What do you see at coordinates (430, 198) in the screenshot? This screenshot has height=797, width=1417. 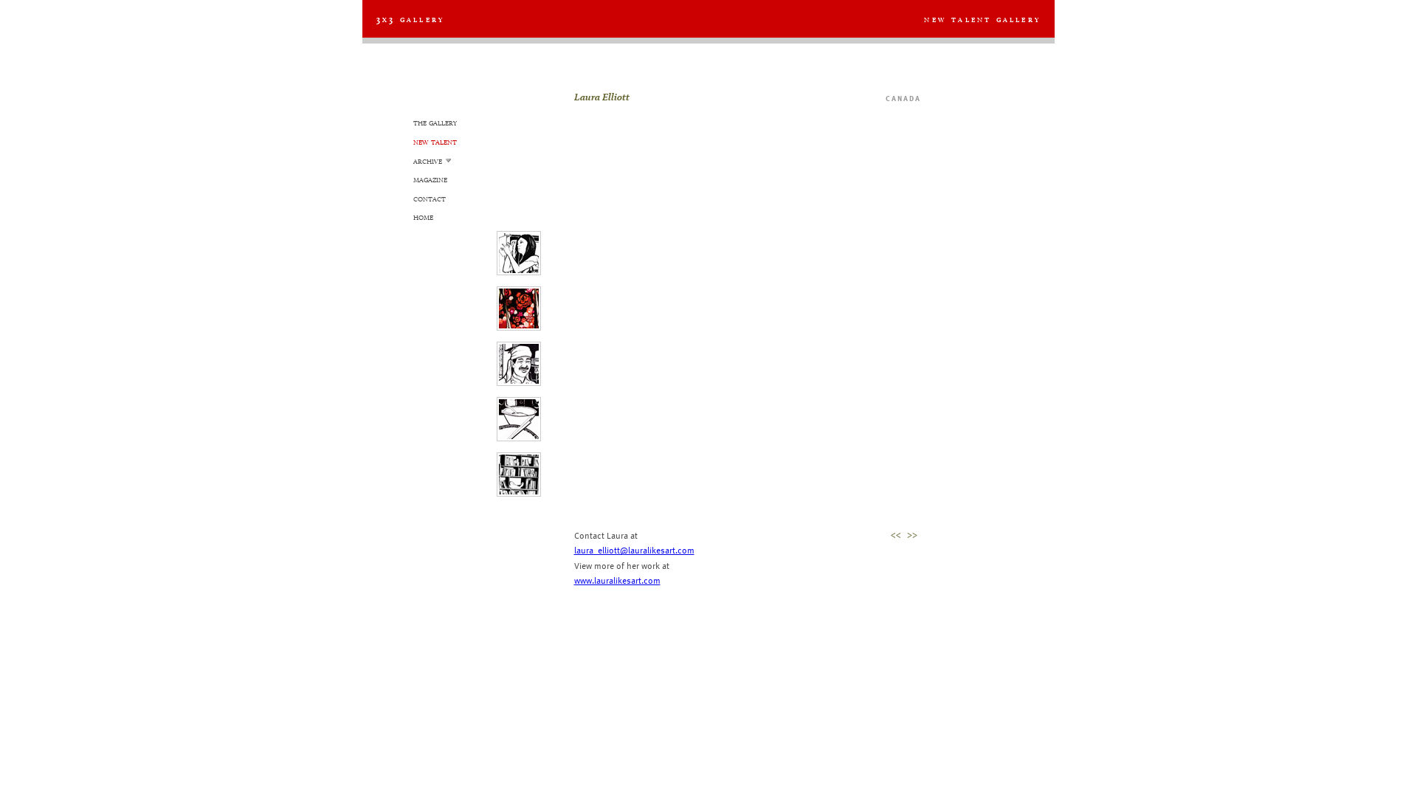 I see `contact` at bounding box center [430, 198].